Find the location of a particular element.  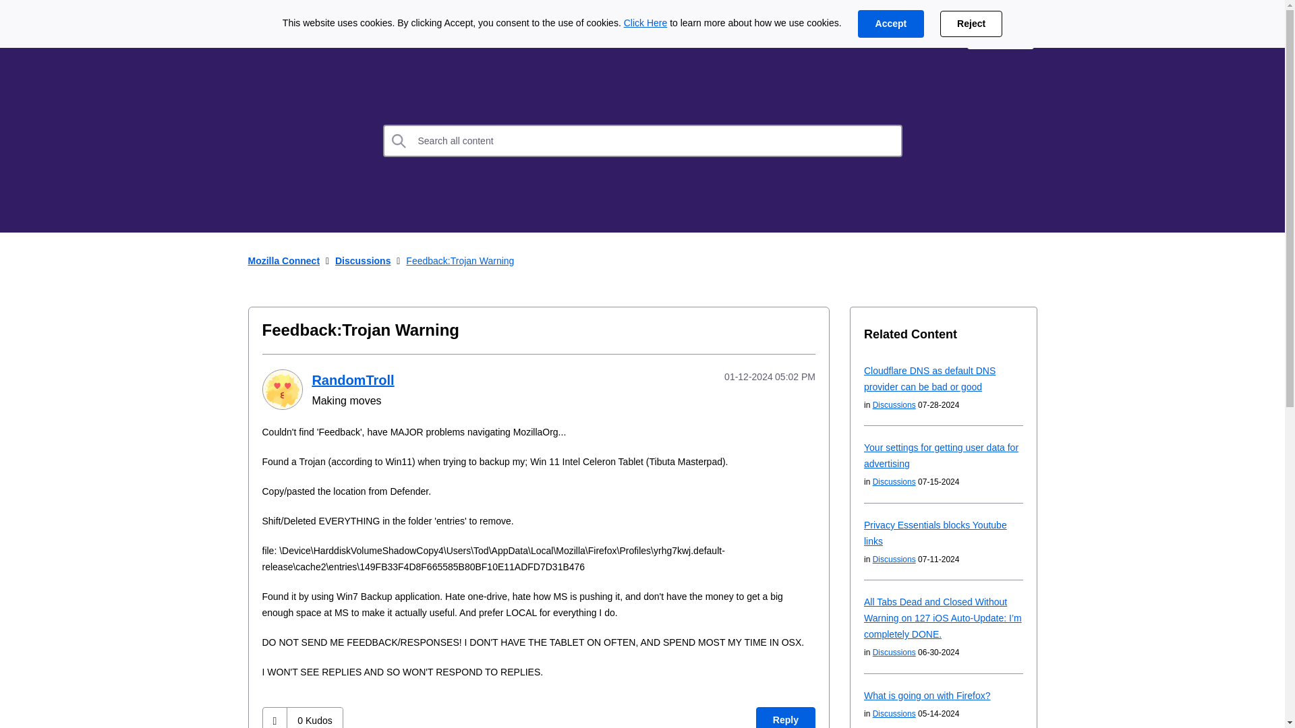

The total number of kudos this post has received. is located at coordinates (314, 717).